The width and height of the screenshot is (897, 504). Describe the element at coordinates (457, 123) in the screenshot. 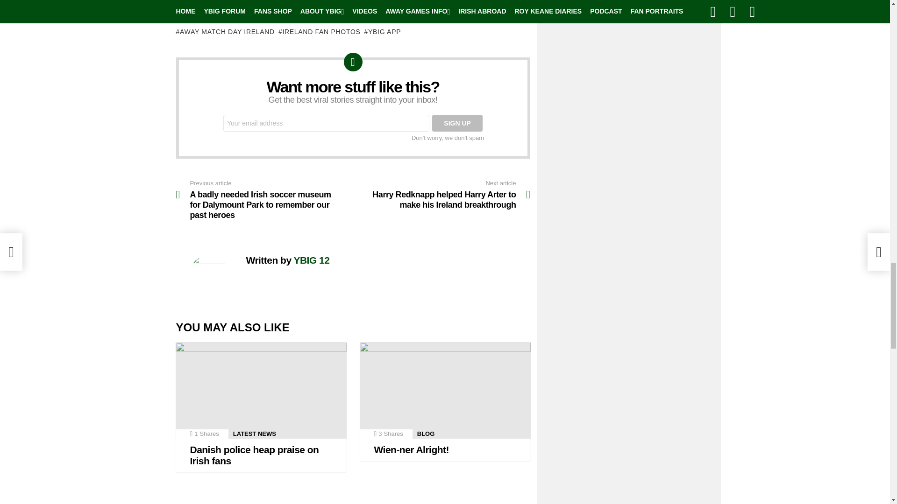

I see `Sign up` at that location.